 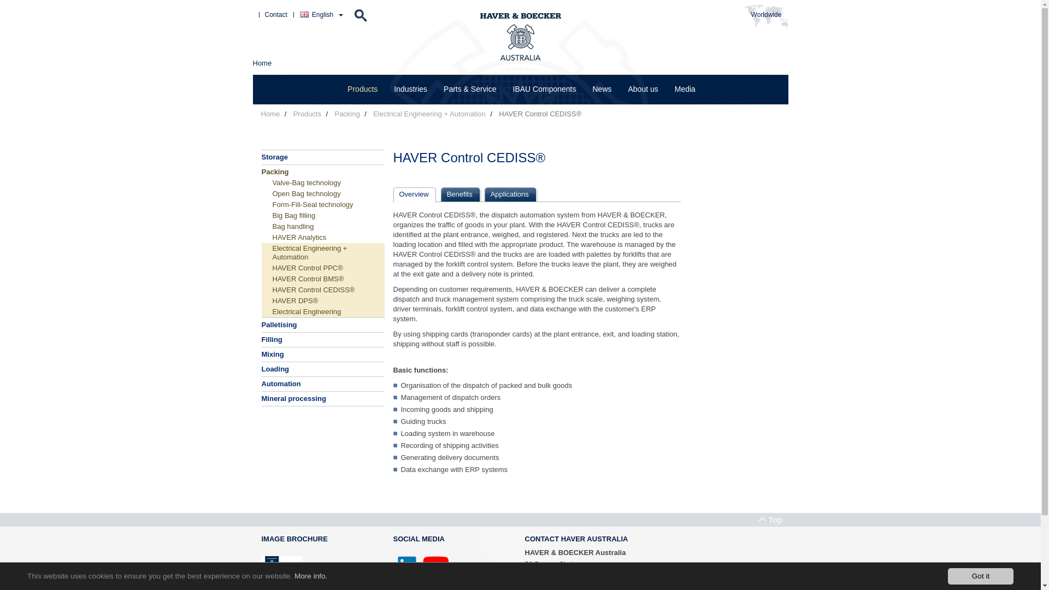 What do you see at coordinates (322, 355) in the screenshot?
I see `Mixing` at bounding box center [322, 355].